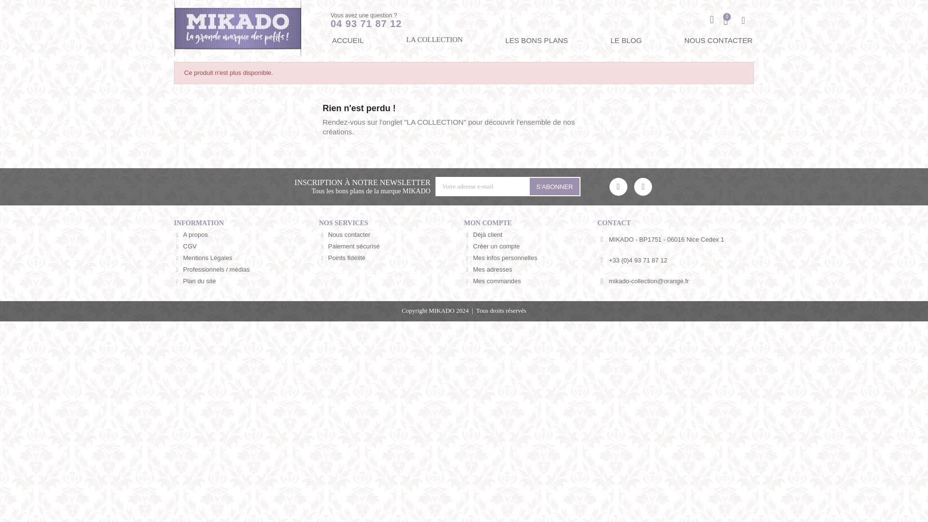 Image resolution: width=928 pixels, height=522 pixels. I want to click on CGV, so click(246, 246).